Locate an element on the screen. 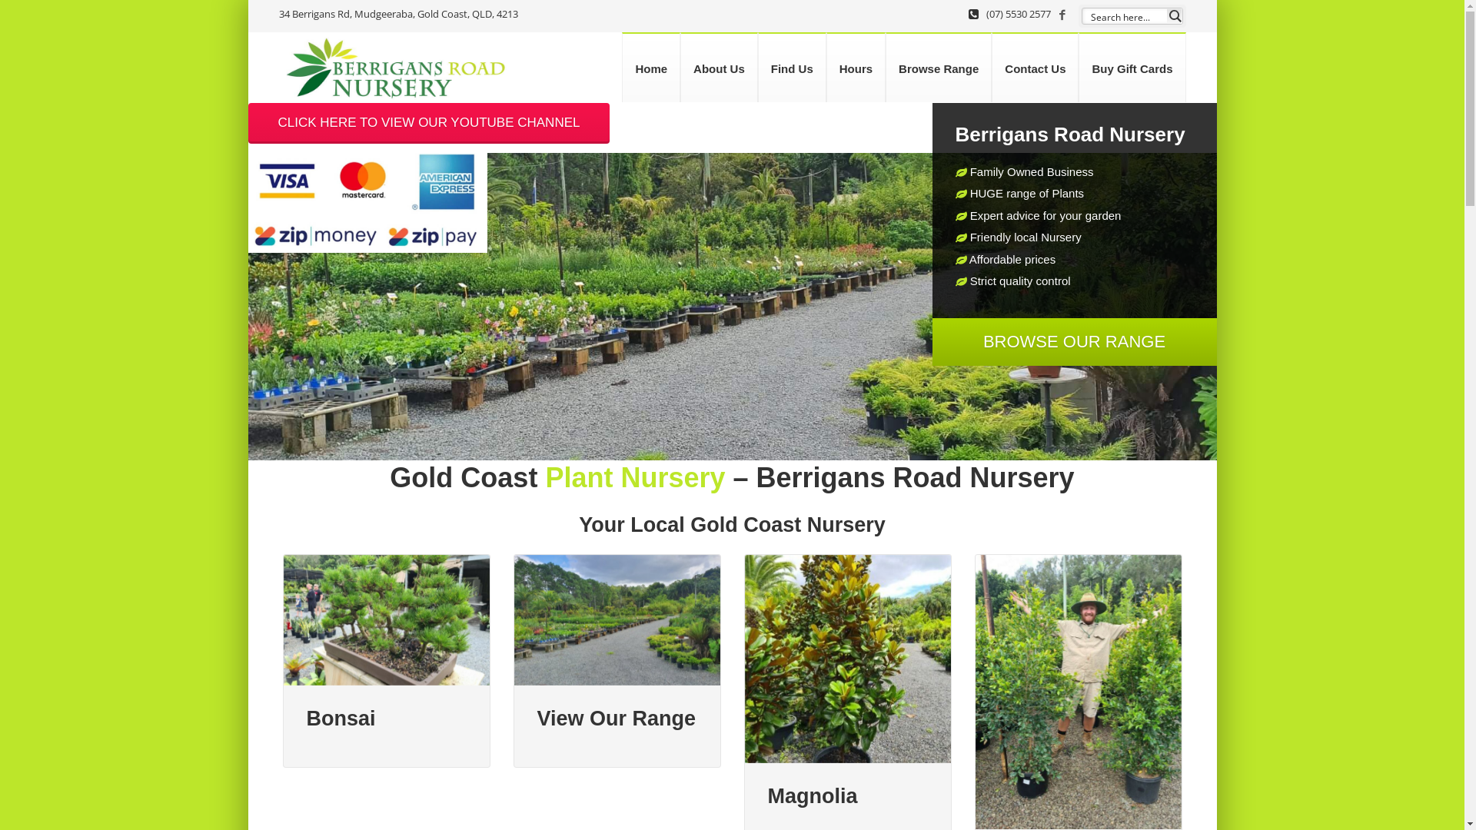  Contact Us is located at coordinates (1035, 68).